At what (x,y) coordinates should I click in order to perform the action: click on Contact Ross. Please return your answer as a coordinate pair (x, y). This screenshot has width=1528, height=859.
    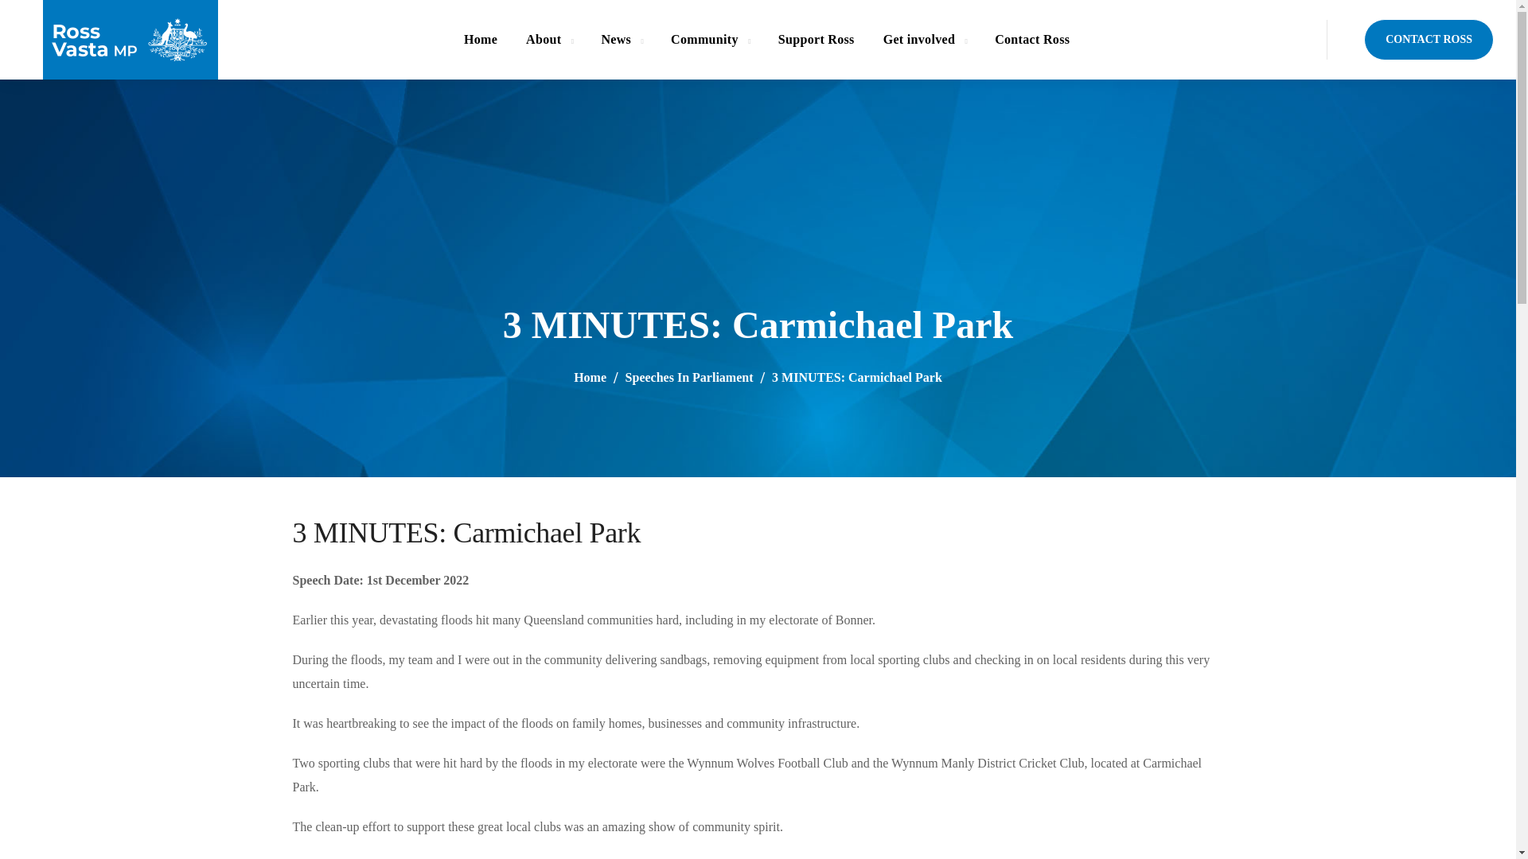
    Looking at the image, I should click on (1031, 40).